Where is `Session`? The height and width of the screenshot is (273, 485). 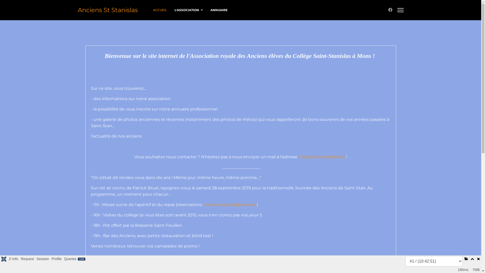 Session is located at coordinates (43, 259).